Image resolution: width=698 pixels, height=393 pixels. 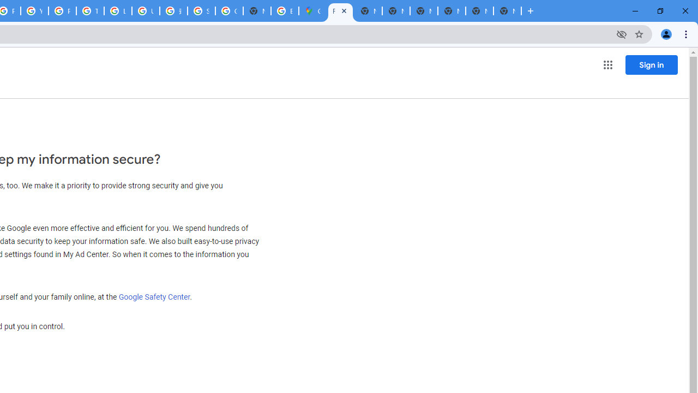 What do you see at coordinates (285, 11) in the screenshot?
I see `Explore new street-level details - Google Maps Help` at bounding box center [285, 11].